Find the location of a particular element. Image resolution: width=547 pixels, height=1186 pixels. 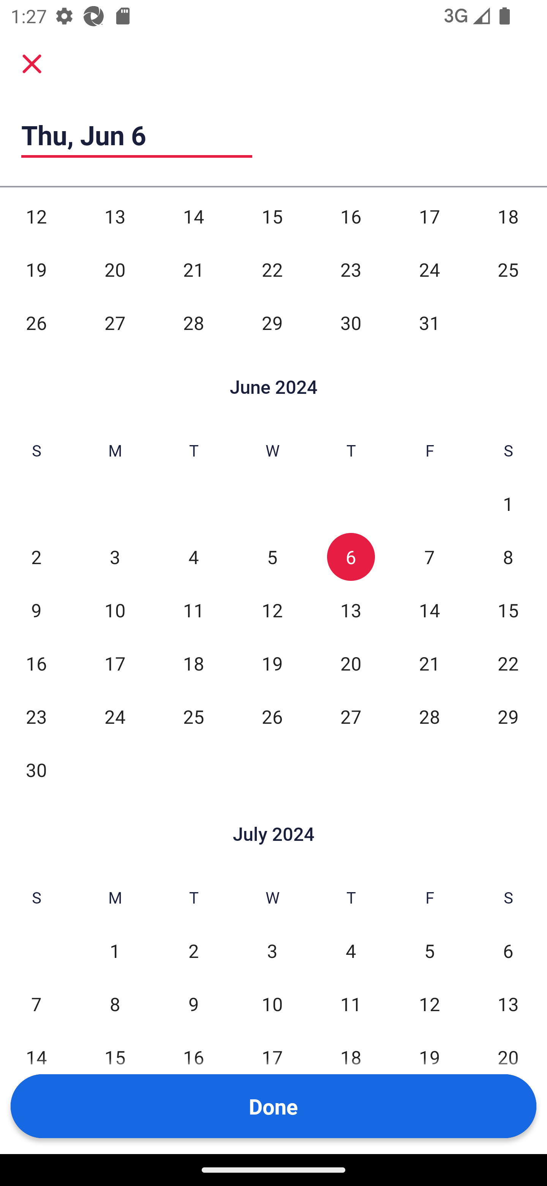

22 Wed, May 22, Not Selected is located at coordinates (272, 270).